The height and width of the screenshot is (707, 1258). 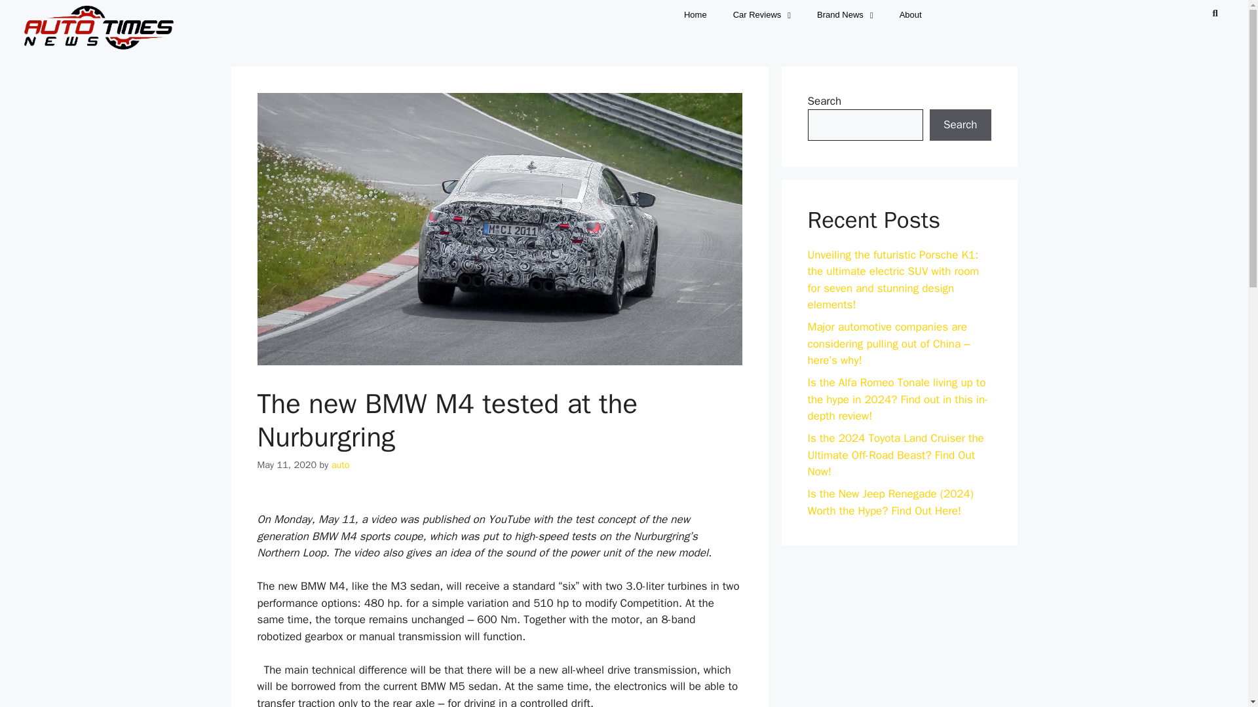 What do you see at coordinates (845, 15) in the screenshot?
I see `Brand News` at bounding box center [845, 15].